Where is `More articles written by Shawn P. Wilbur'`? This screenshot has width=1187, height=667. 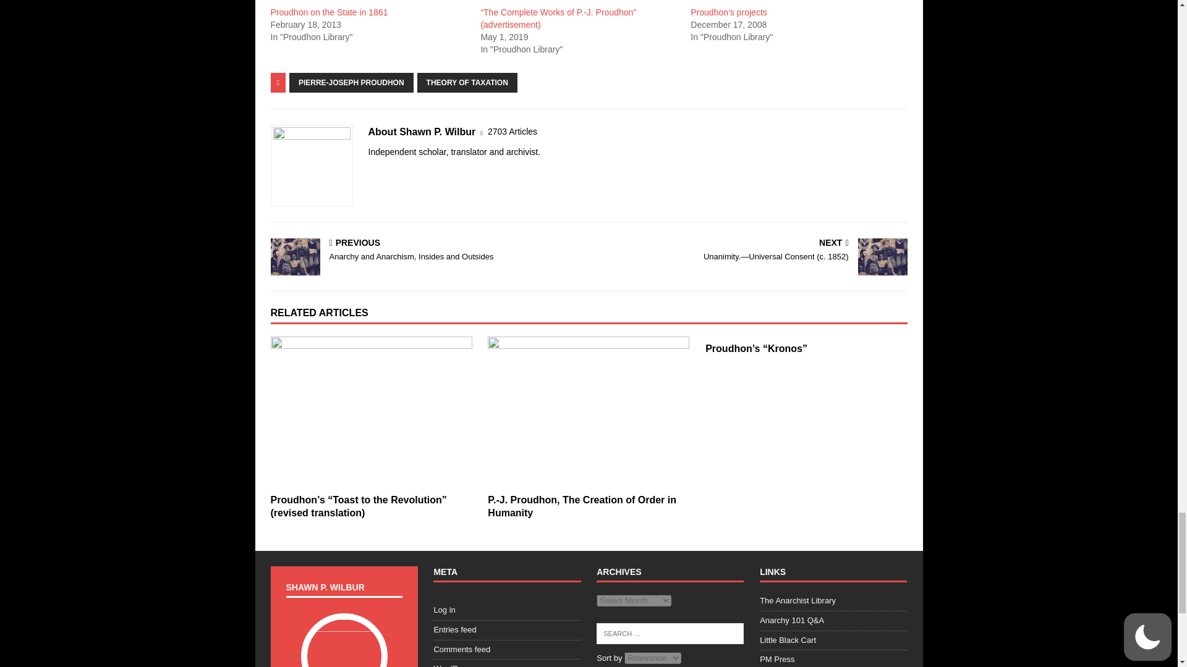 More articles written by Shawn P. Wilbur' is located at coordinates (513, 132).